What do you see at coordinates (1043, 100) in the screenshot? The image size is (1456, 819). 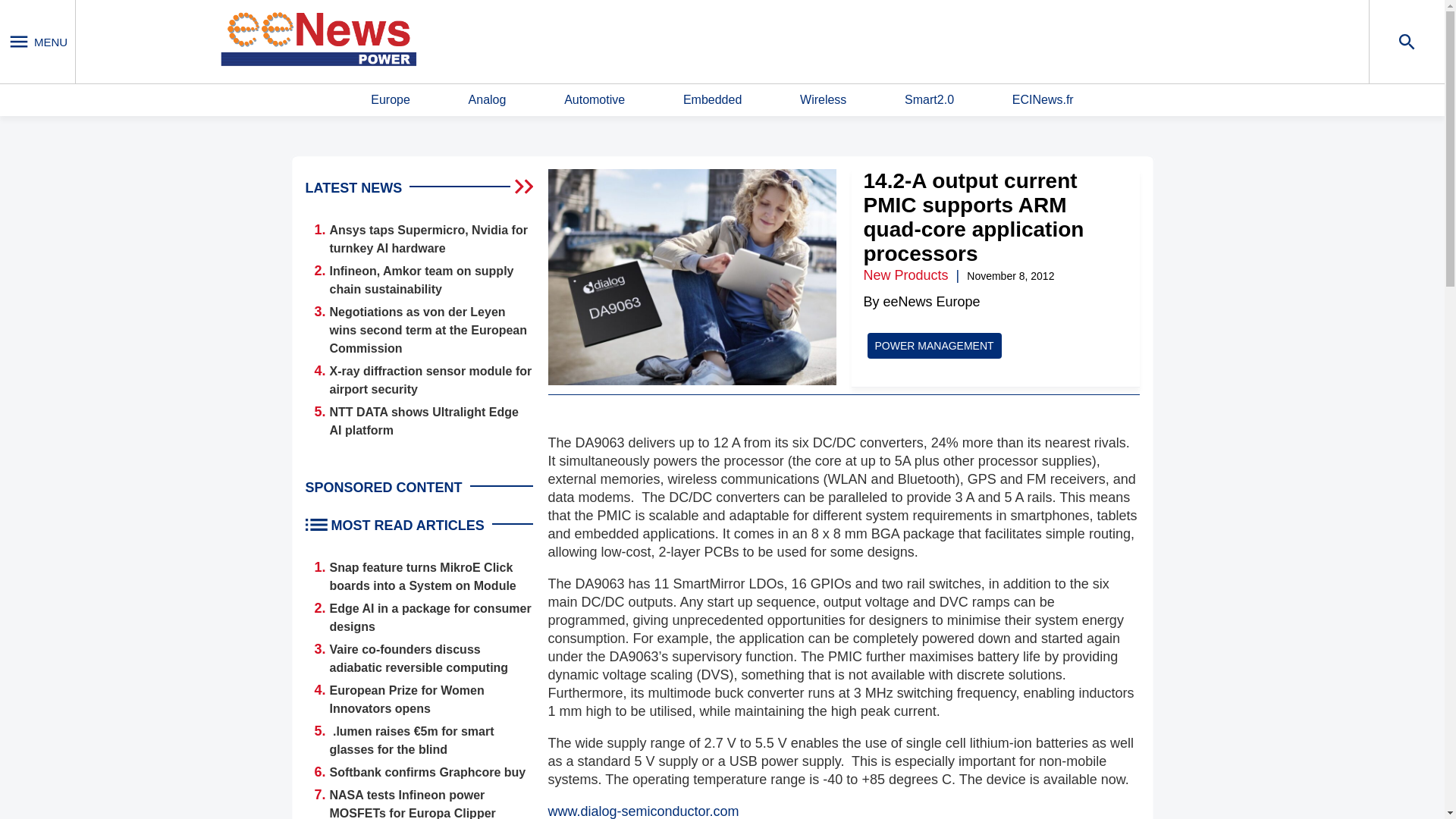 I see `ECINews.fr` at bounding box center [1043, 100].